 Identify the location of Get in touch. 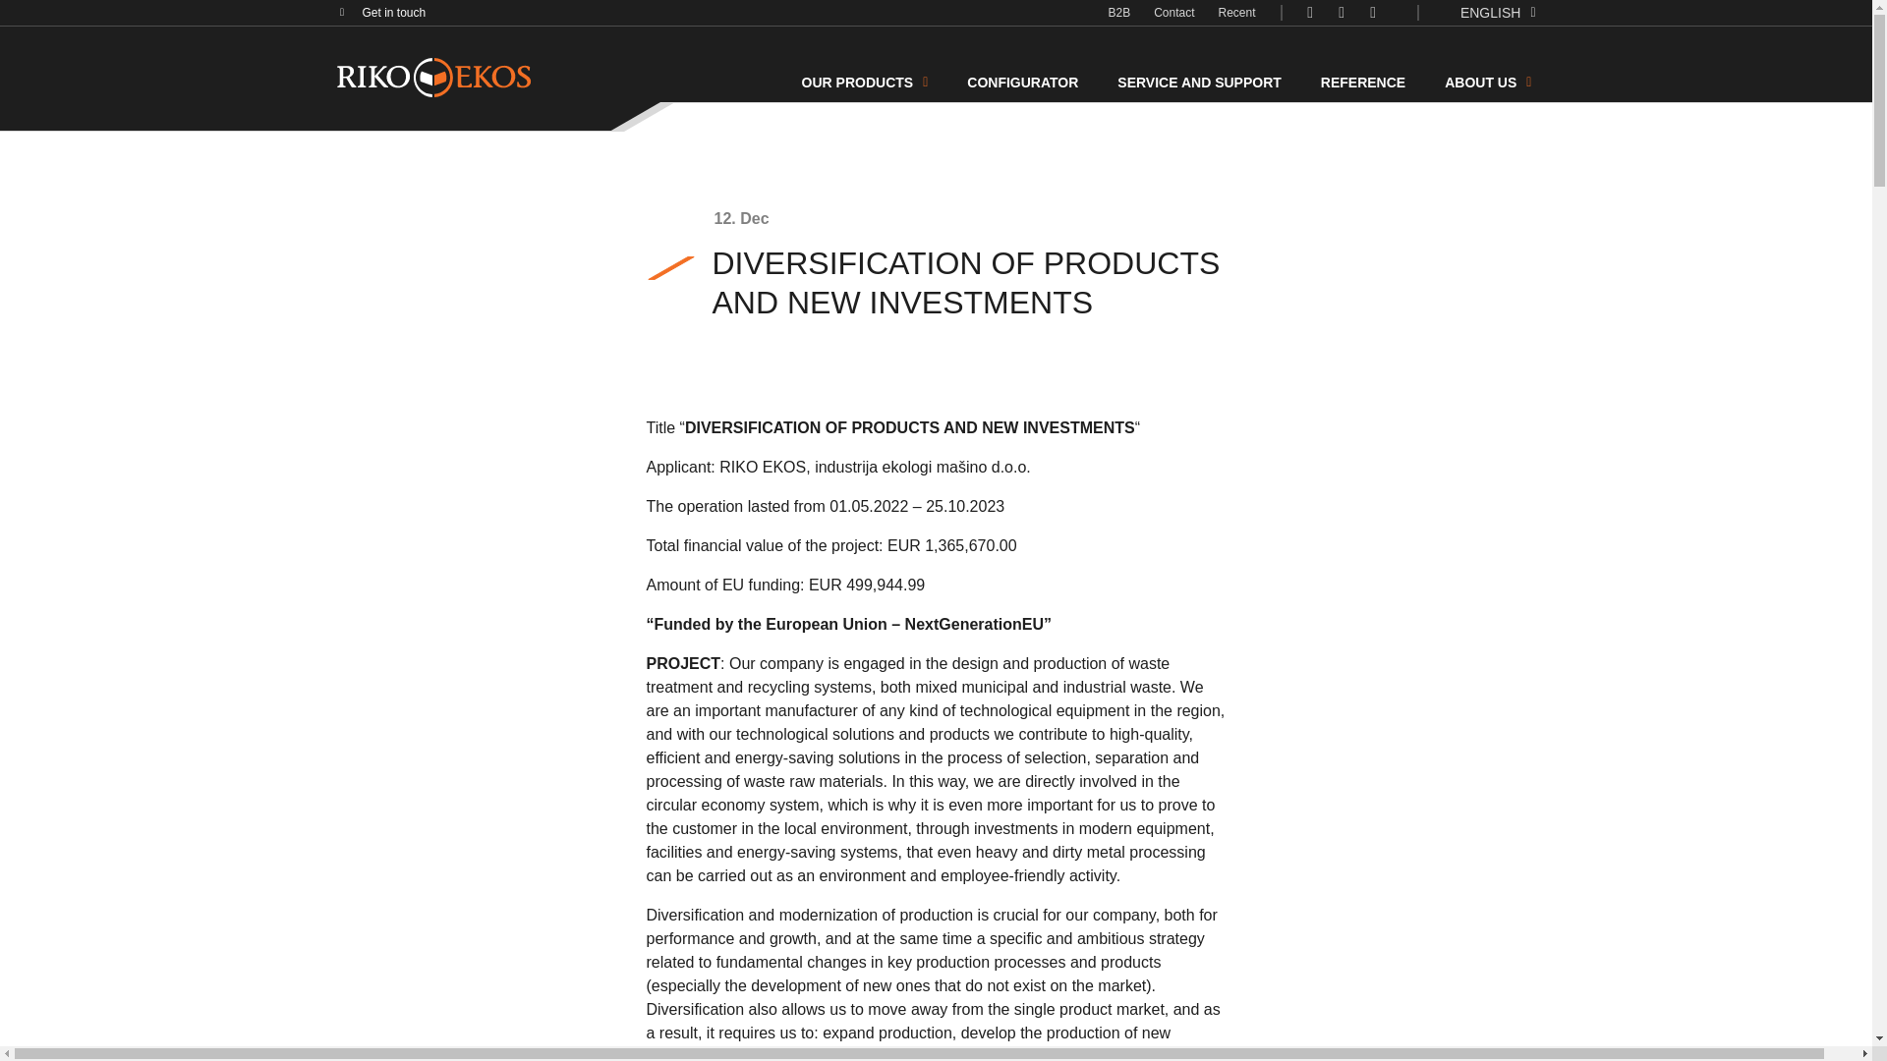
(393, 13).